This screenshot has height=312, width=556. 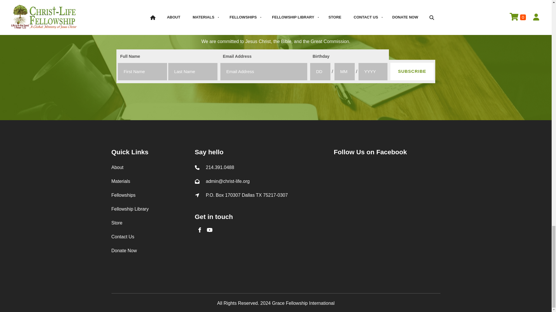 What do you see at coordinates (210, 230) in the screenshot?
I see `Youtube` at bounding box center [210, 230].